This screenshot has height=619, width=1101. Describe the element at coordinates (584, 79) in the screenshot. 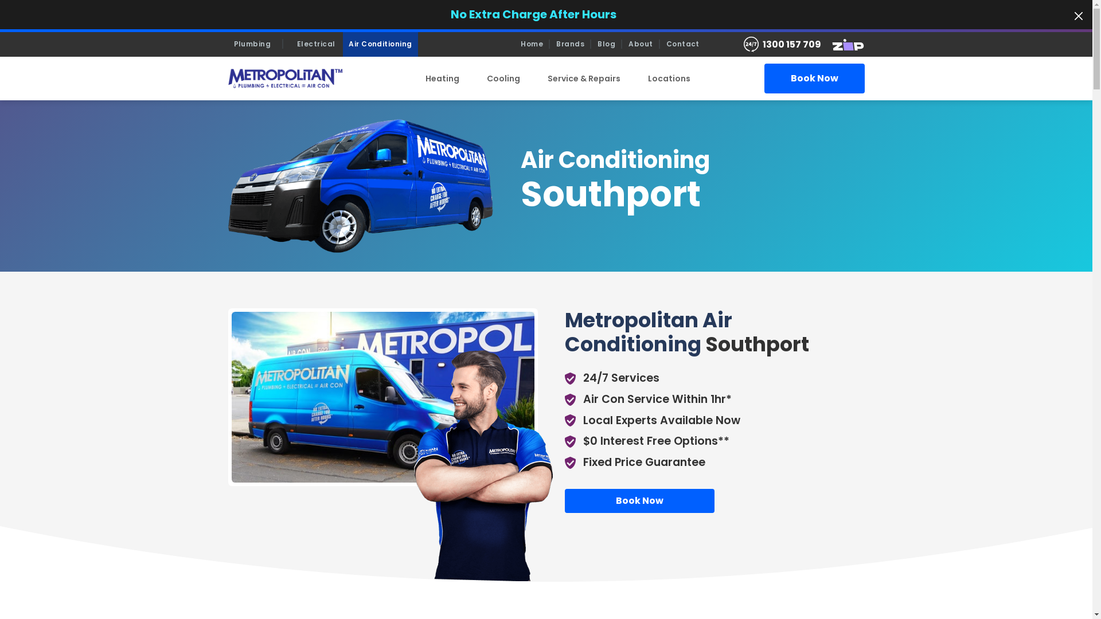

I see `Service & Repairs` at that location.